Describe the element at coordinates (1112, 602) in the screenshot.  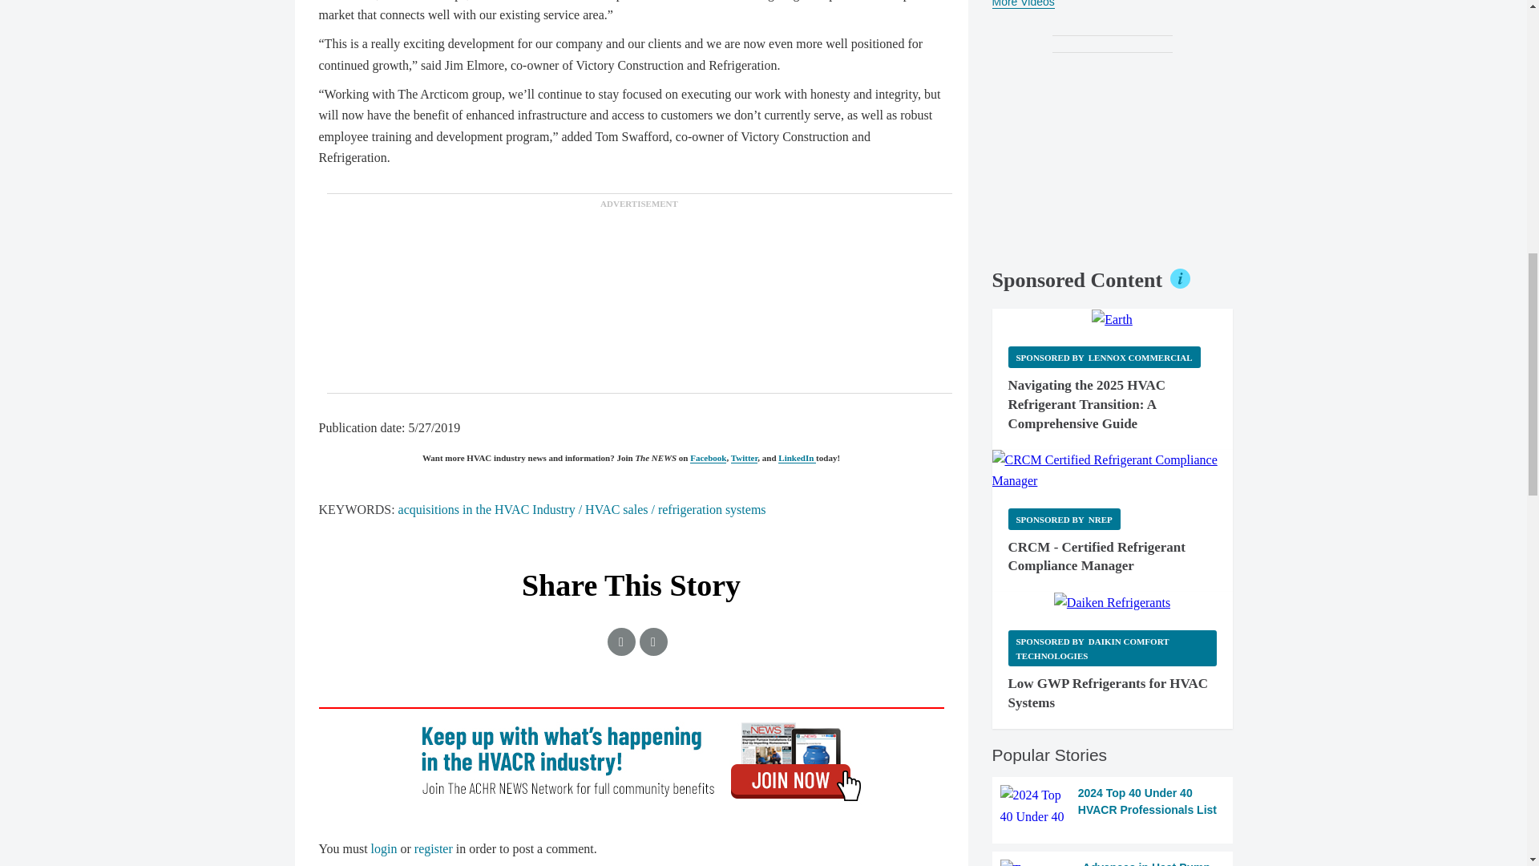
I see `Daiken Refrigerants` at that location.